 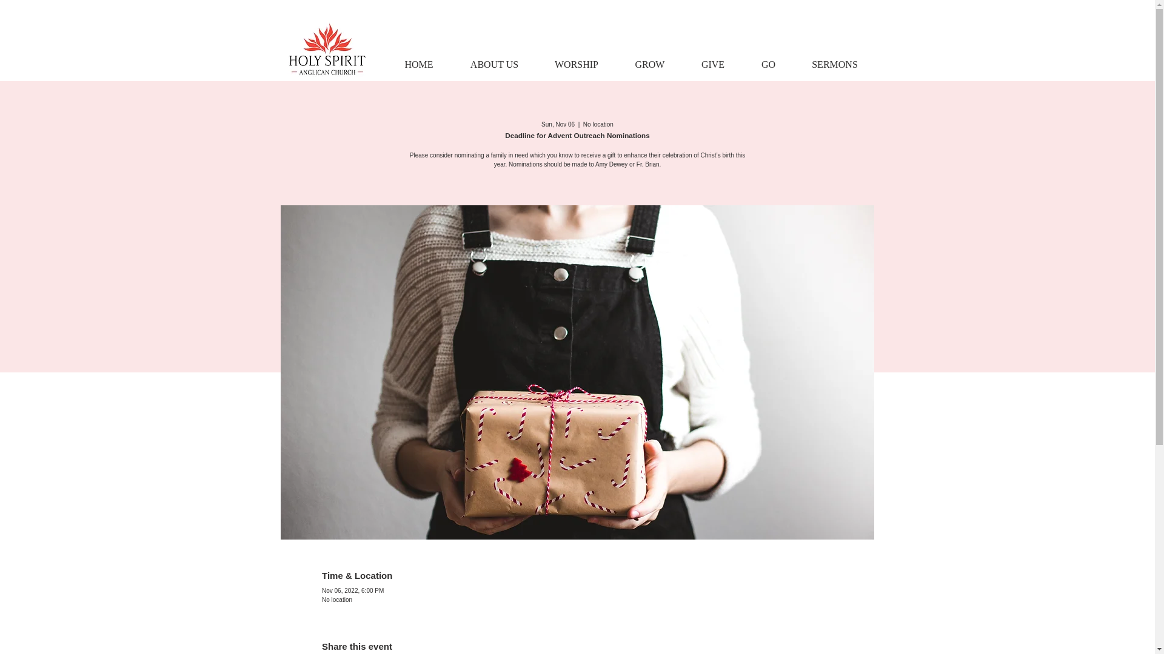 What do you see at coordinates (834, 64) in the screenshot?
I see `SERMONS` at bounding box center [834, 64].